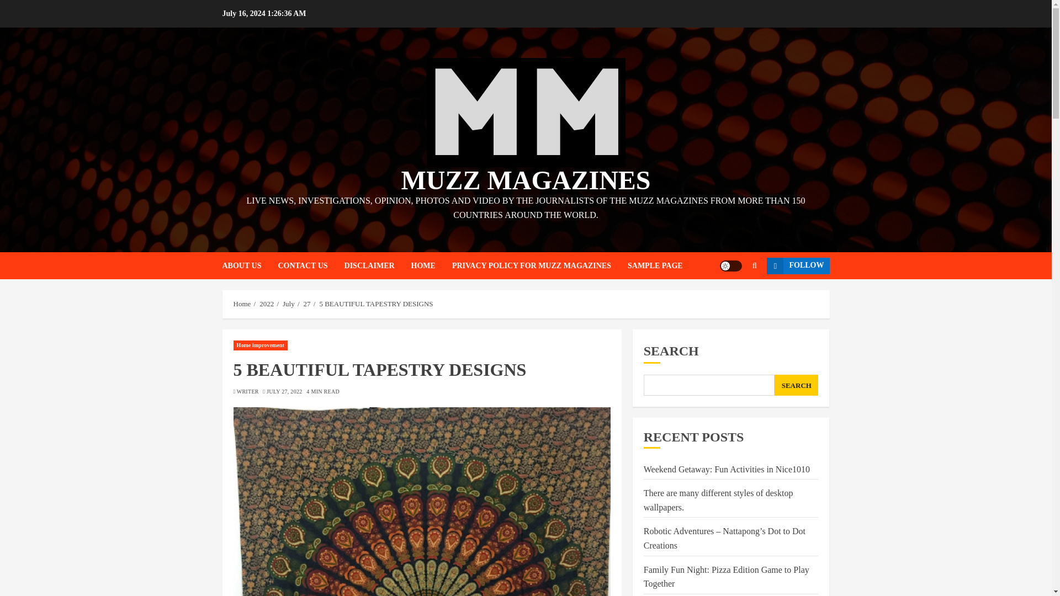 This screenshot has height=596, width=1060. What do you see at coordinates (526, 180) in the screenshot?
I see `MUZZ MAGAZINES` at bounding box center [526, 180].